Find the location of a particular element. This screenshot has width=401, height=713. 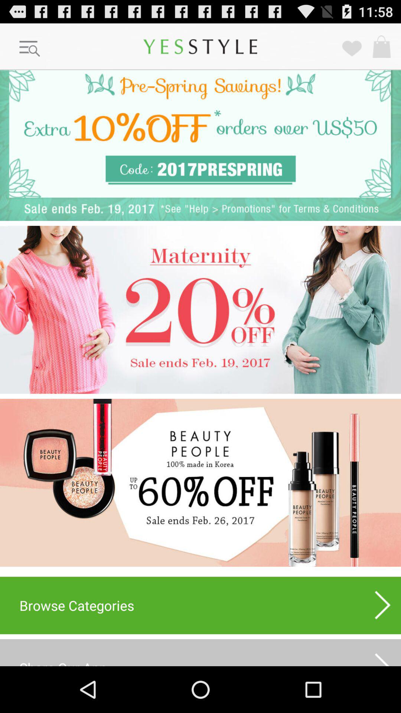

get coupon is located at coordinates (200, 146).